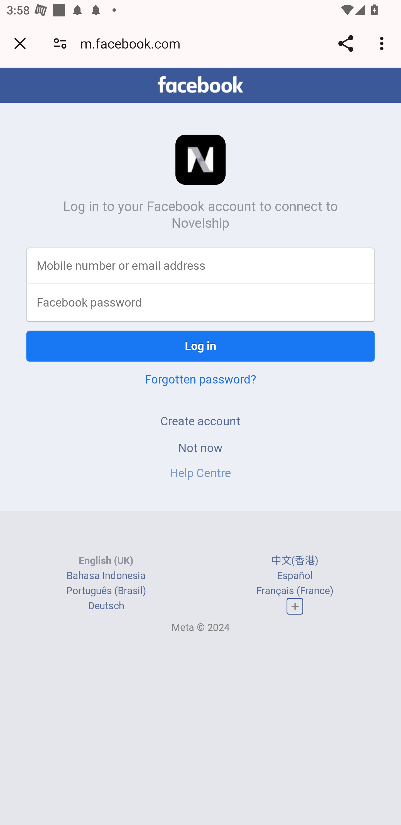  What do you see at coordinates (20, 43) in the screenshot?
I see `Close tab` at bounding box center [20, 43].